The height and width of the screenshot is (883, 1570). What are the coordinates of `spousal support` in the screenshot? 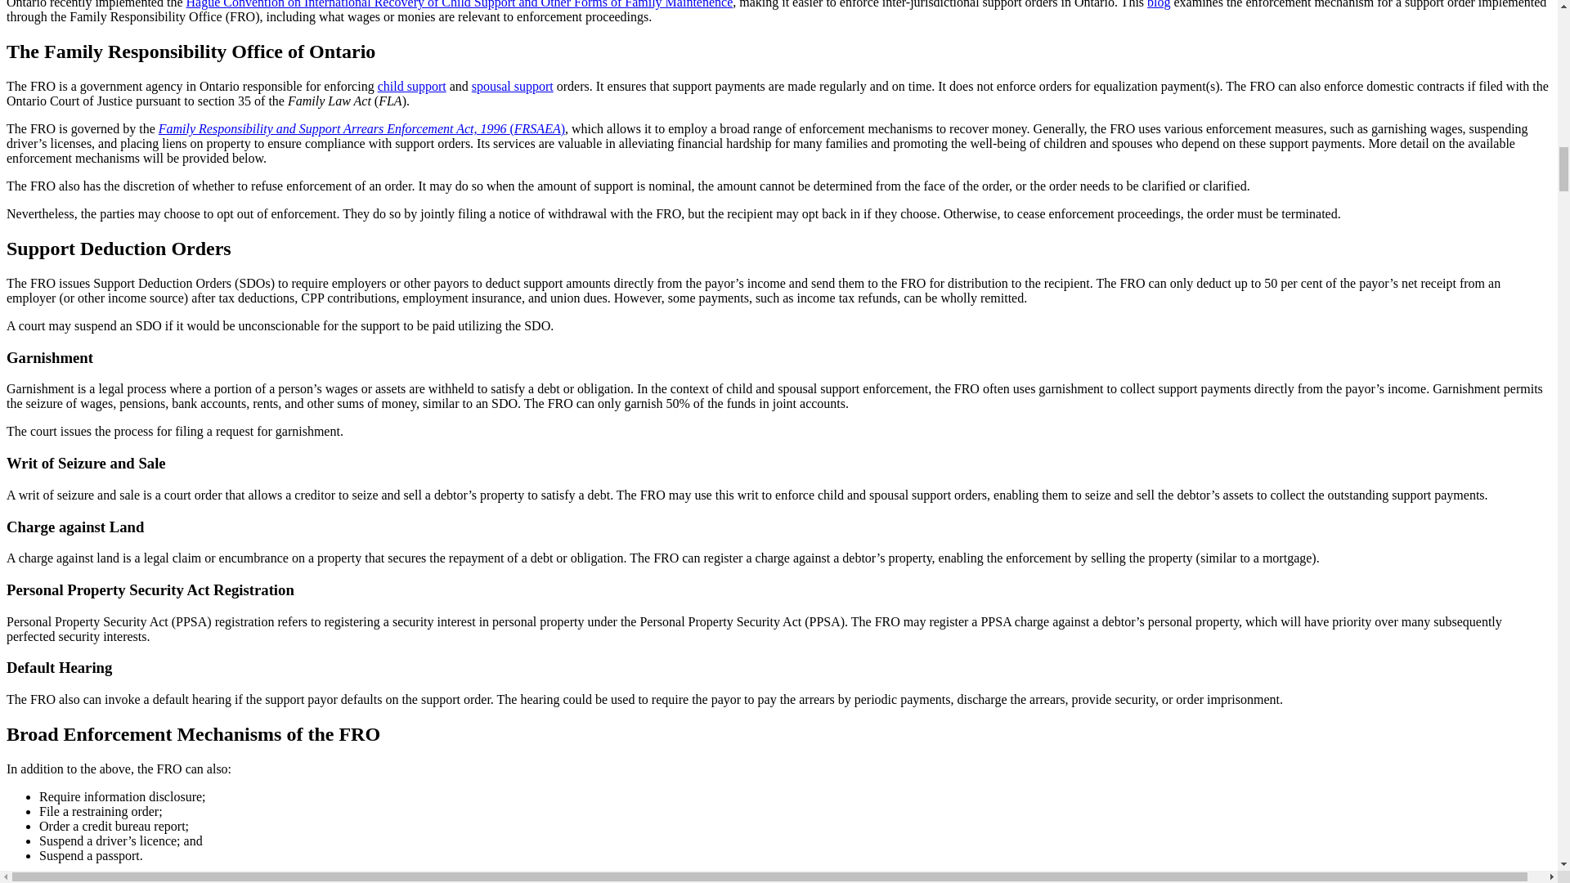 It's located at (513, 87).